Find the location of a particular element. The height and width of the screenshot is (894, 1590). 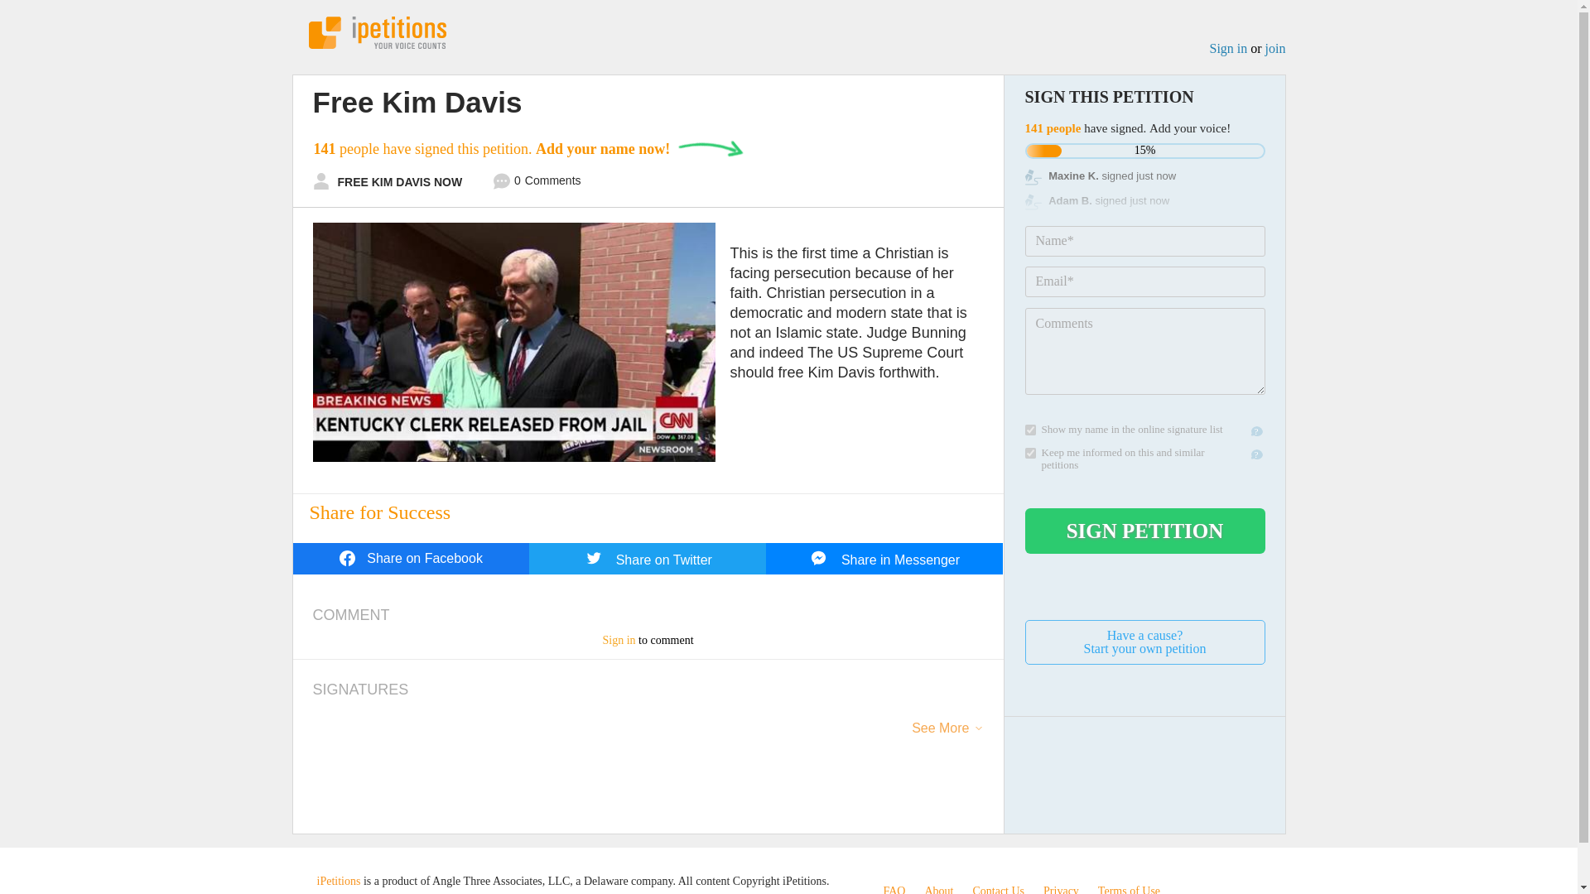

iPetitions is located at coordinates (1145, 642).